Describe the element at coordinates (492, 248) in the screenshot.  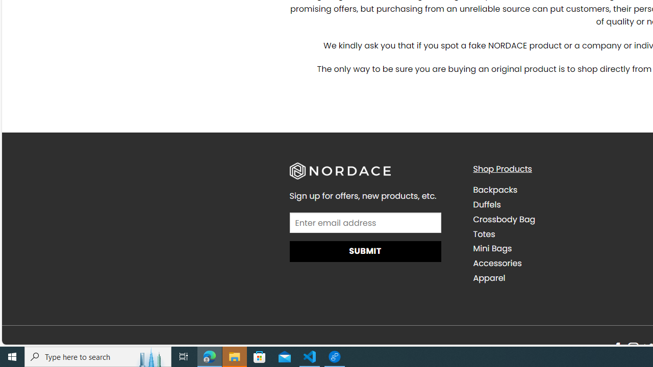
I see `Mini Bags` at that location.